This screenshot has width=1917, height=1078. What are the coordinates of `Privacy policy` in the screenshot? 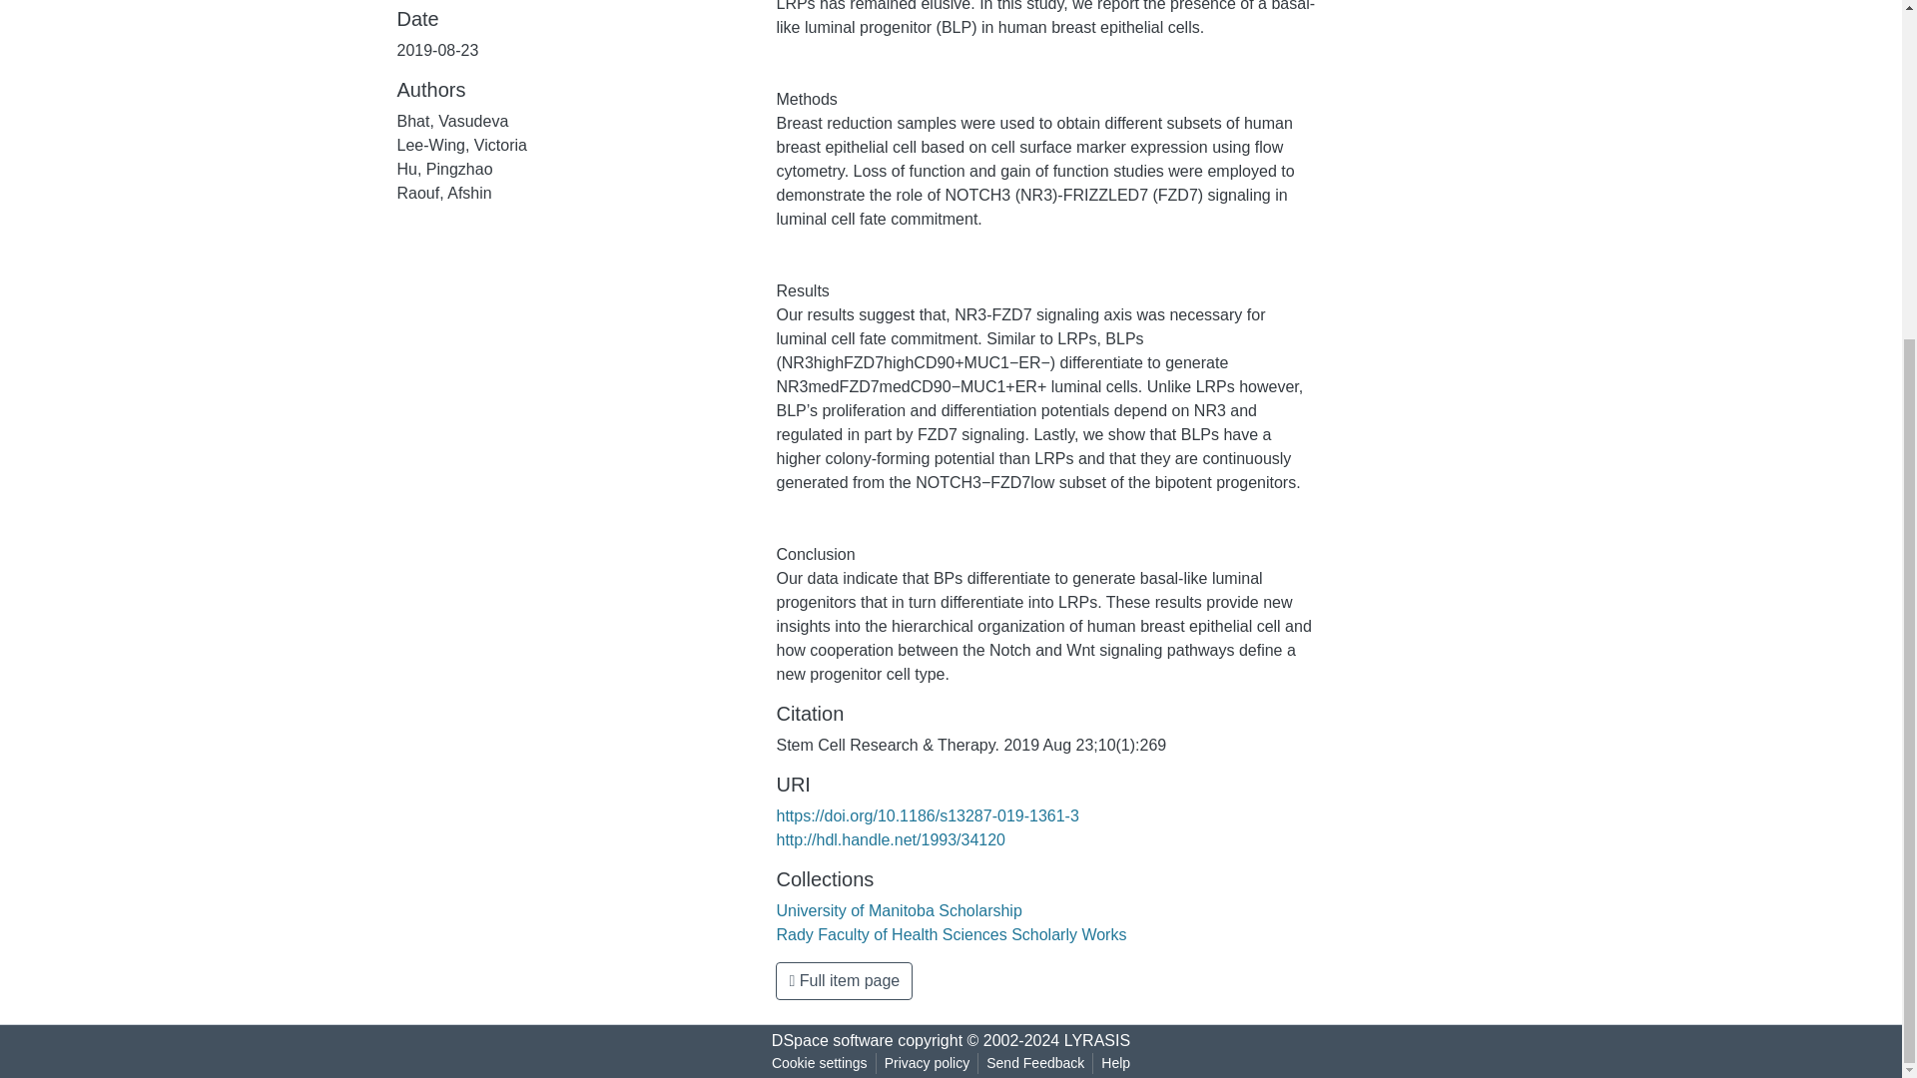 It's located at (927, 1063).